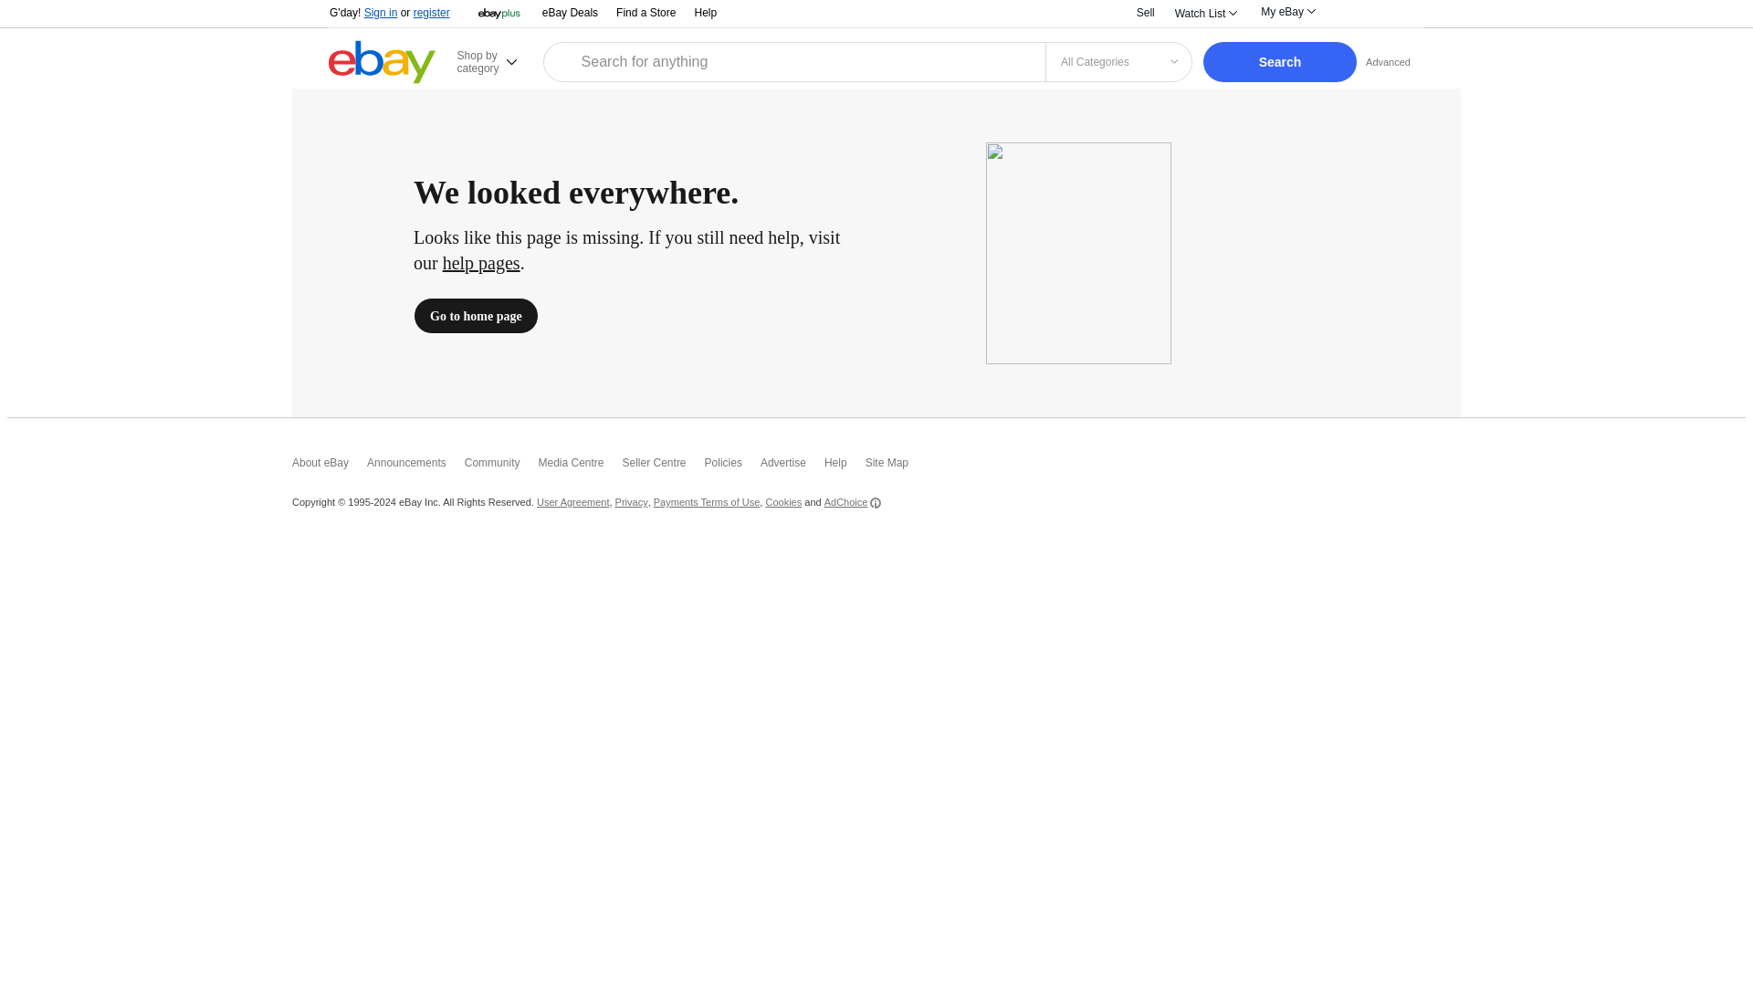 This screenshot has height=986, width=1753. I want to click on Notifications, so click(1352, 14).